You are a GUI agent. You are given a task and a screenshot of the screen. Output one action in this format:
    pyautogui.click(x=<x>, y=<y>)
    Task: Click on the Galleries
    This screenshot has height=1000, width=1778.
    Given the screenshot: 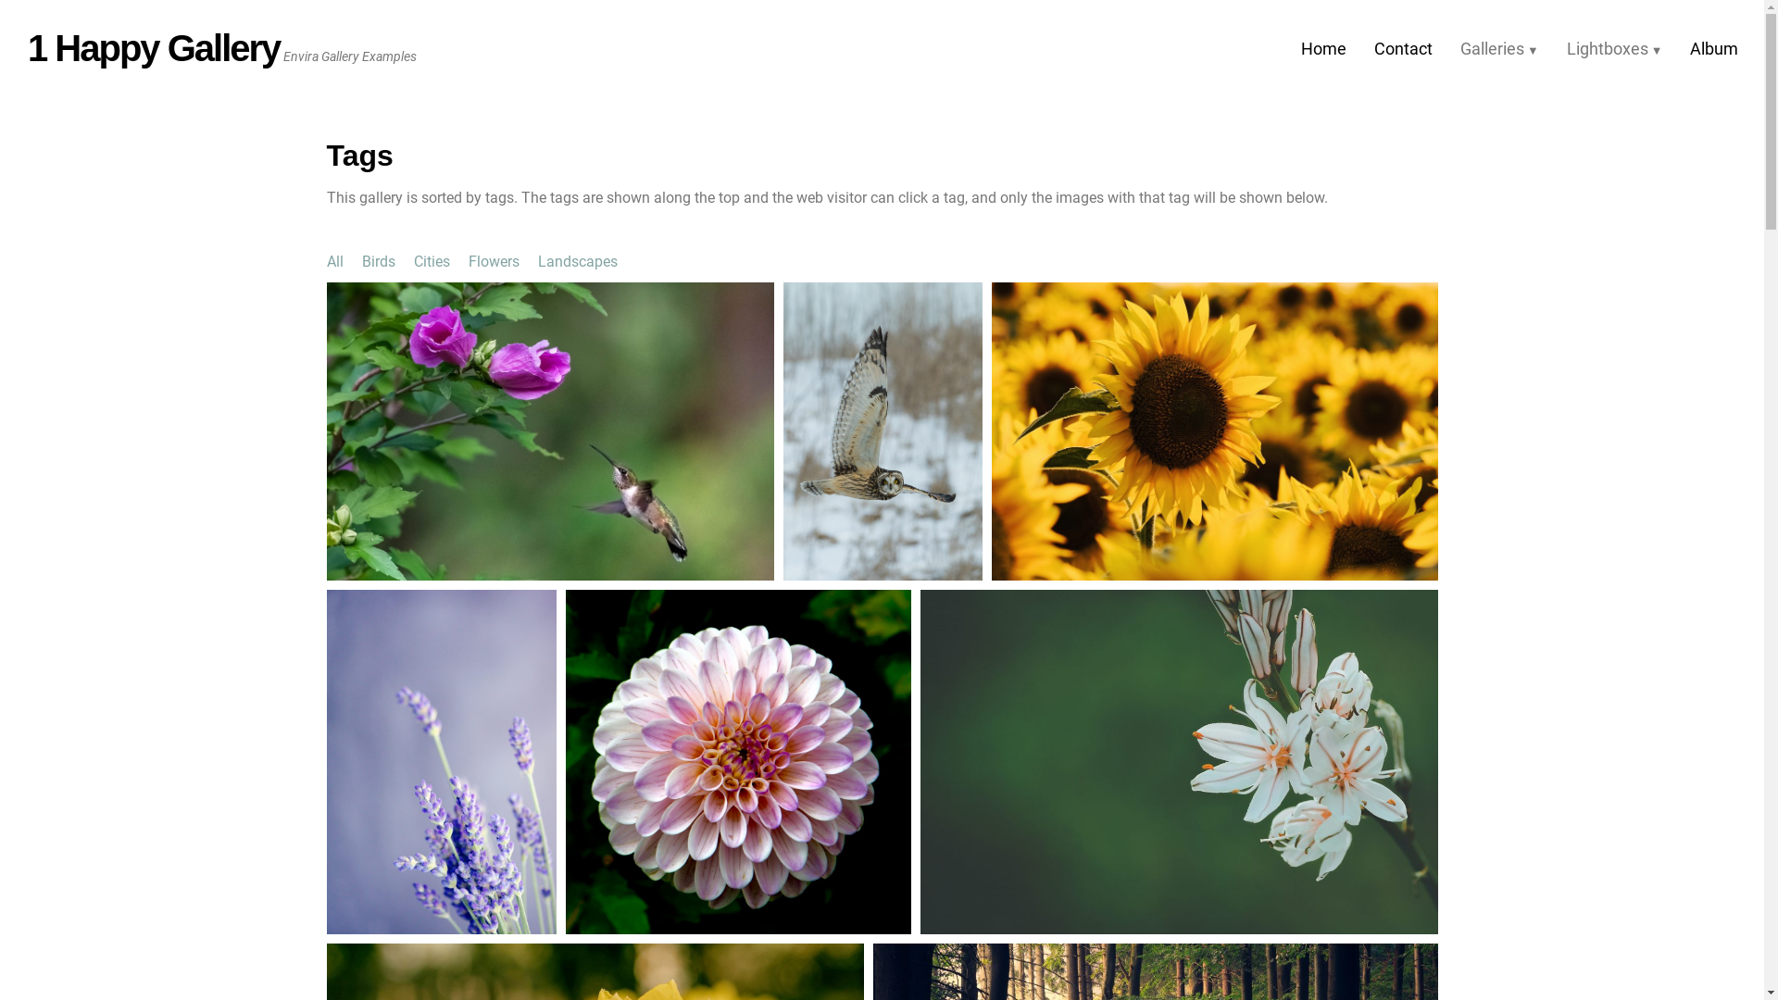 What is the action you would take?
    pyautogui.click(x=1500, y=49)
    